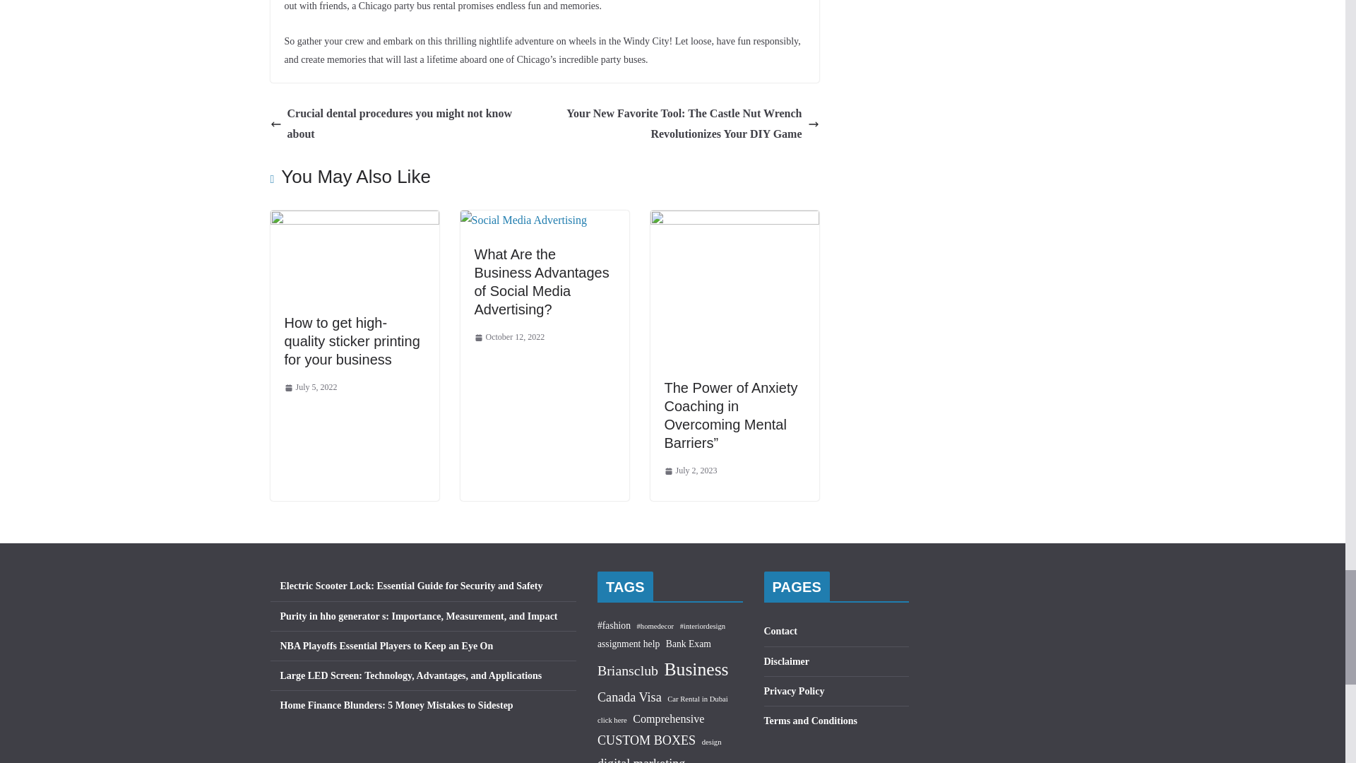 This screenshot has height=763, width=1356. Describe the element at coordinates (309, 387) in the screenshot. I see `July 5, 2022` at that location.